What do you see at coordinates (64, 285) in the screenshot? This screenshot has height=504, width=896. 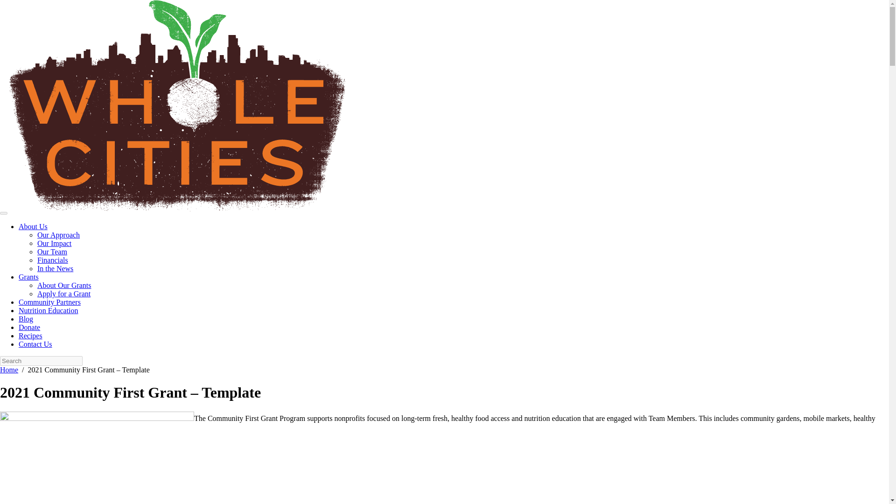 I see `About Our Grants` at bounding box center [64, 285].